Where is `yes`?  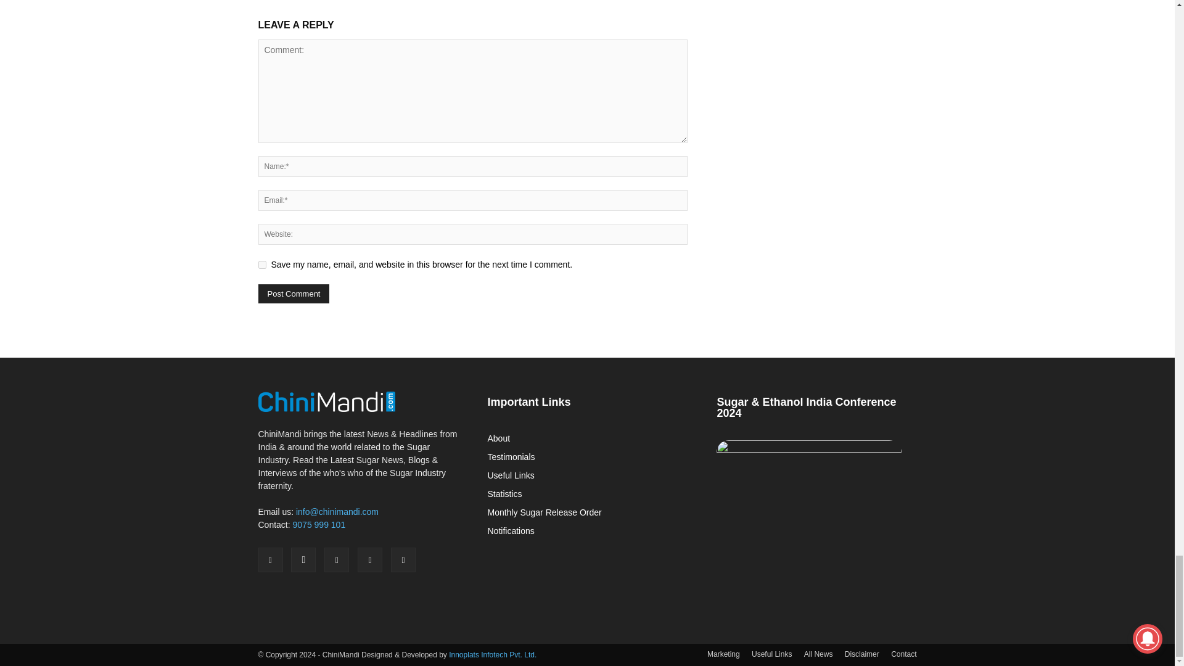 yes is located at coordinates (261, 265).